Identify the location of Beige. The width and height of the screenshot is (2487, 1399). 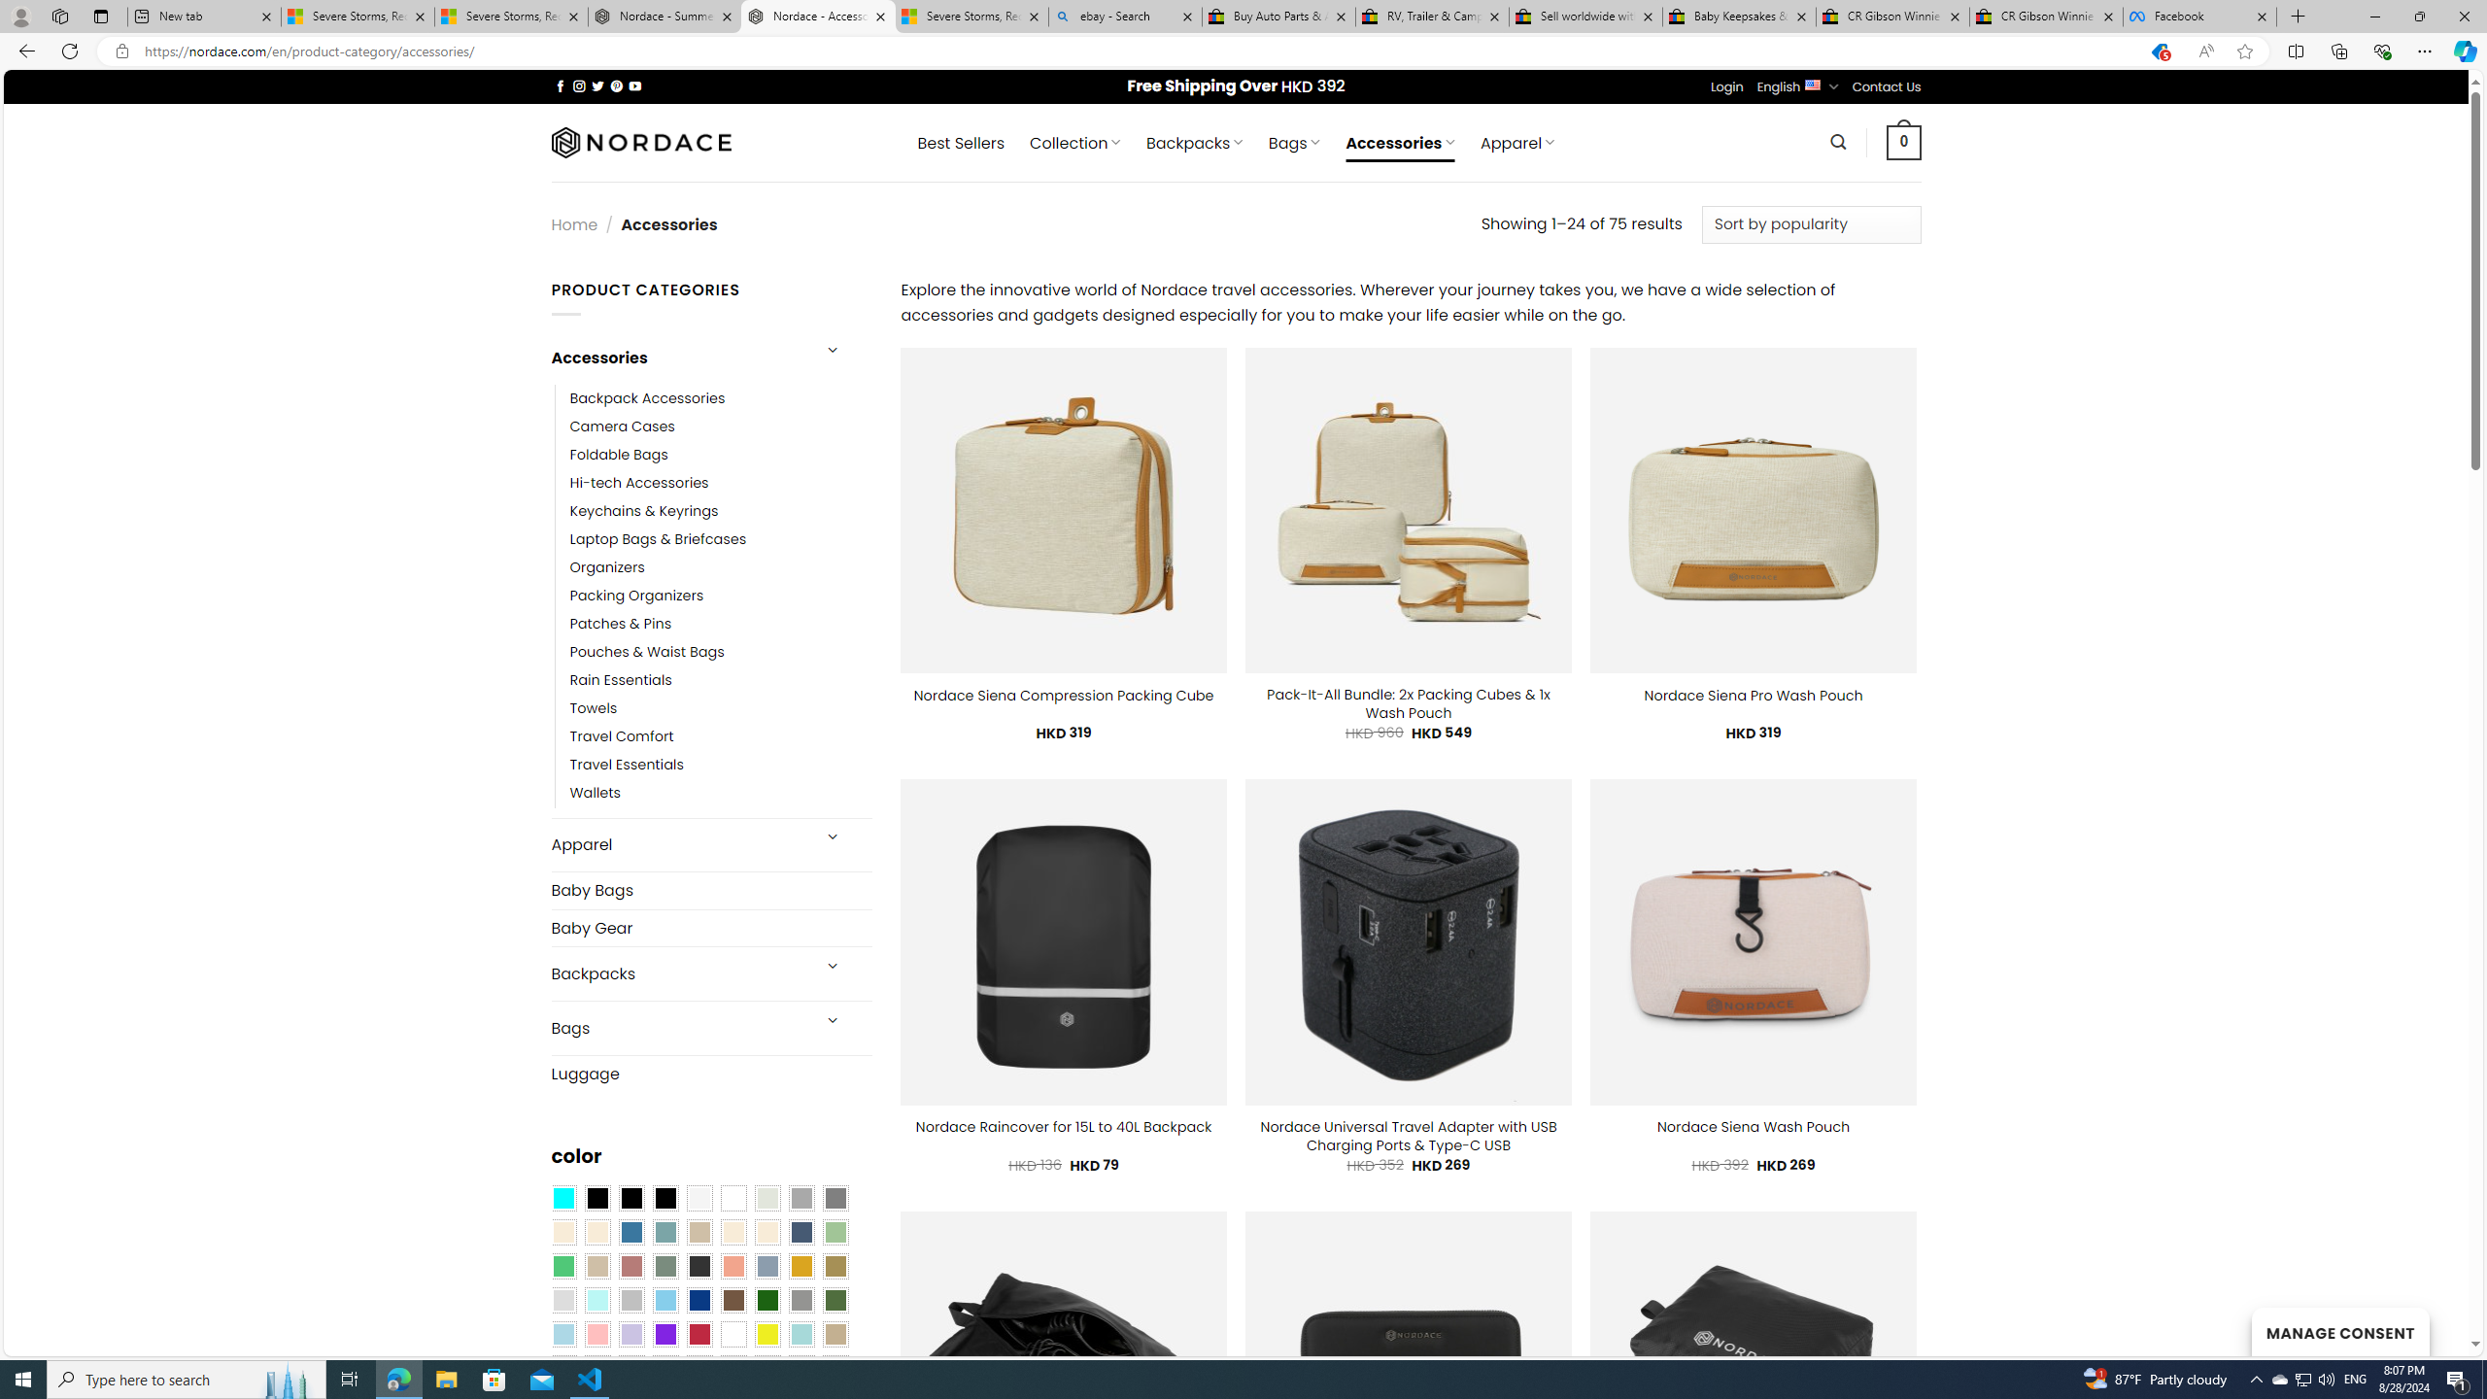
(562, 1232).